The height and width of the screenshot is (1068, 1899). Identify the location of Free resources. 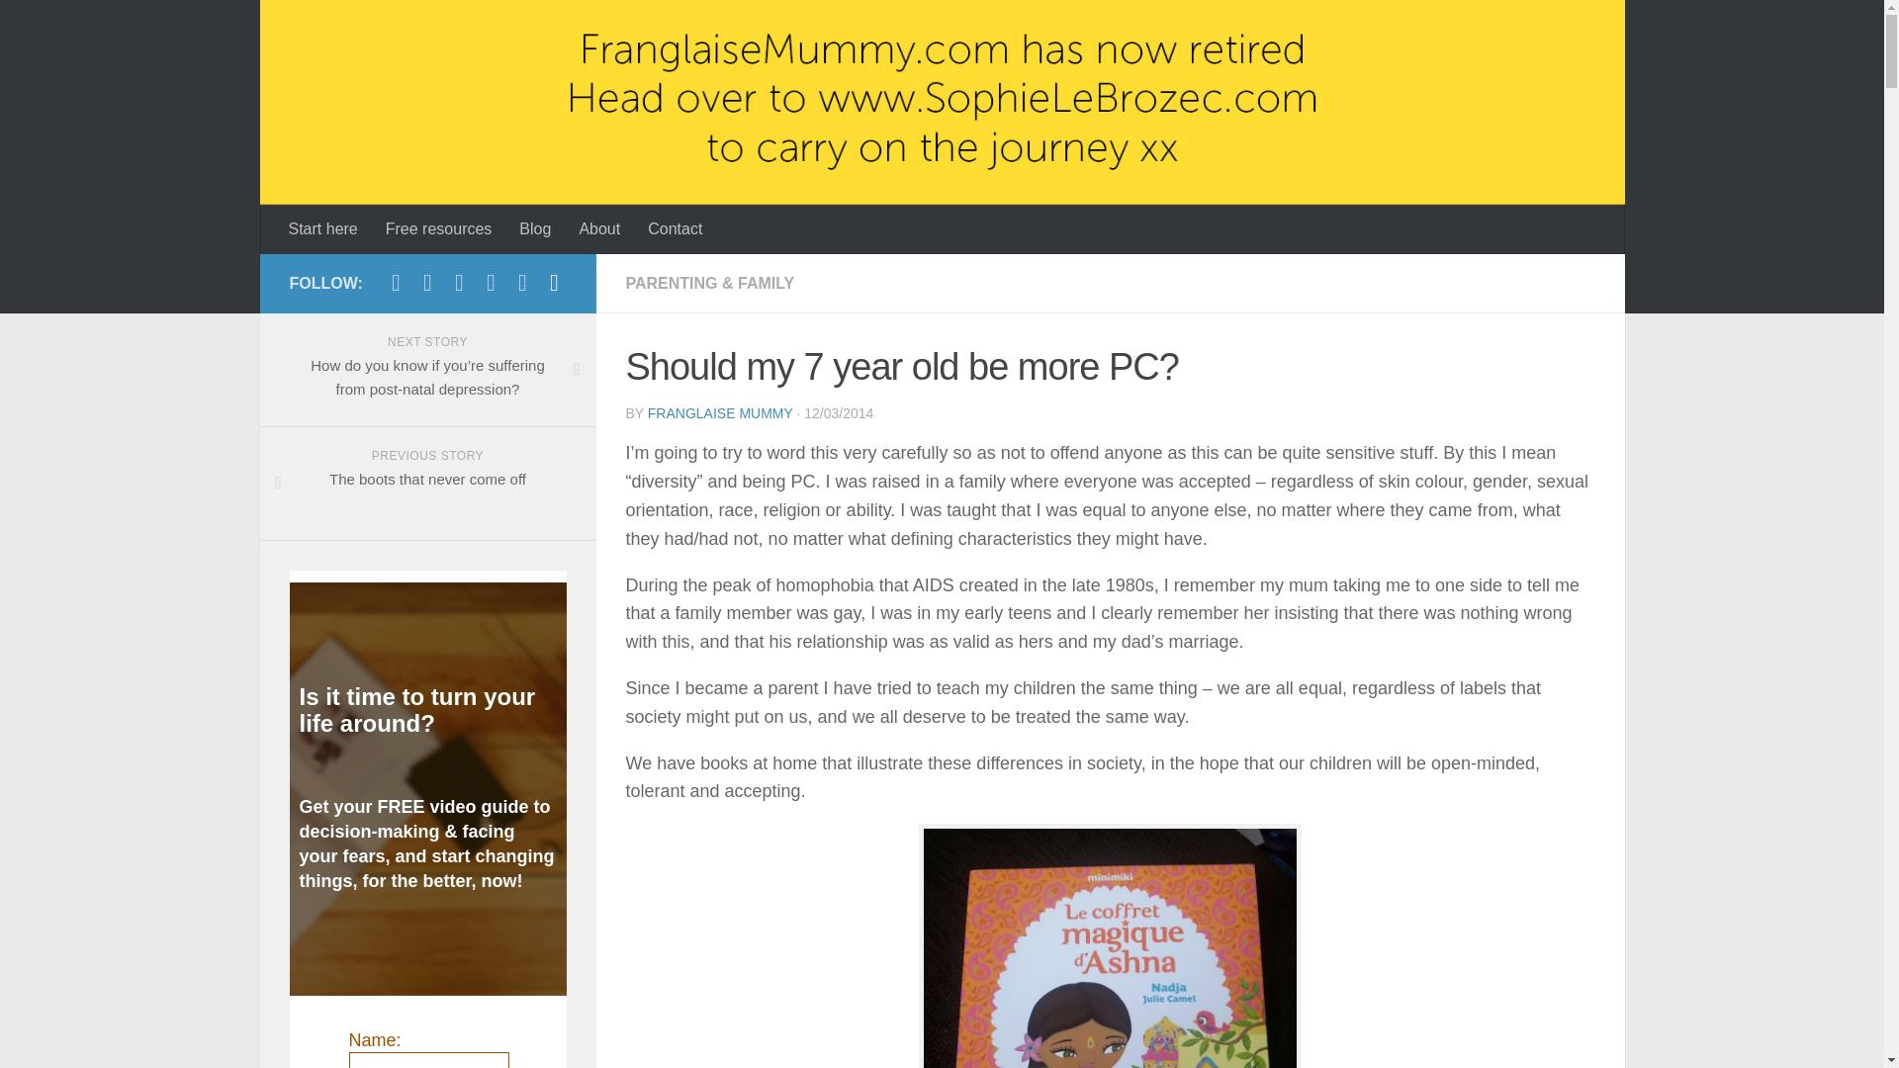
(439, 229).